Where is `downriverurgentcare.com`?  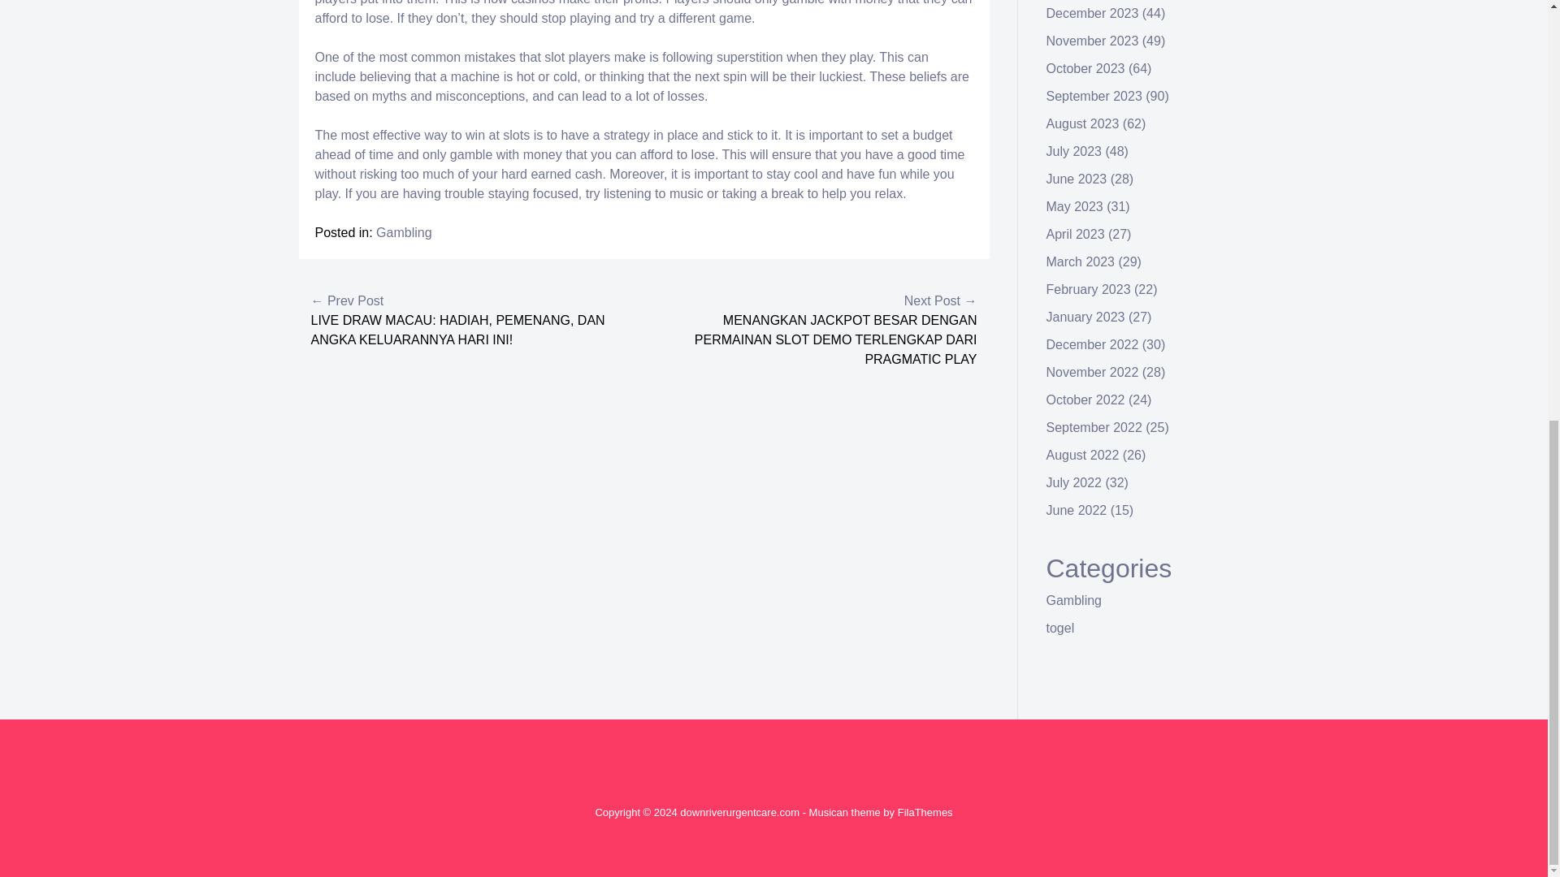
downriverurgentcare.com is located at coordinates (739, 812).